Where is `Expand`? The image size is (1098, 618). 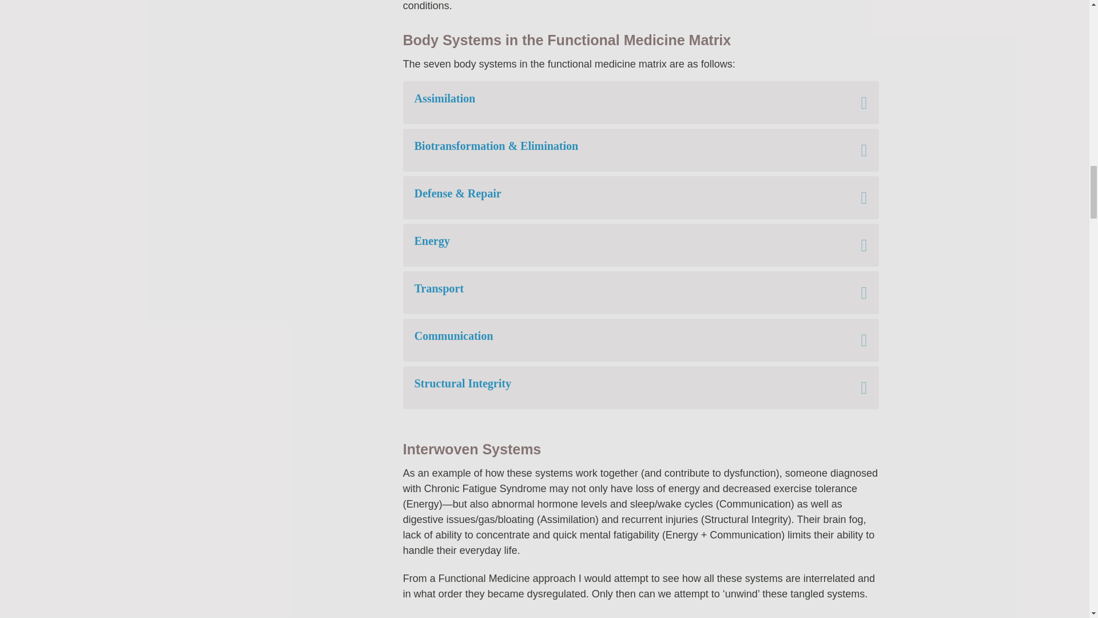
Expand is located at coordinates (856, 197).